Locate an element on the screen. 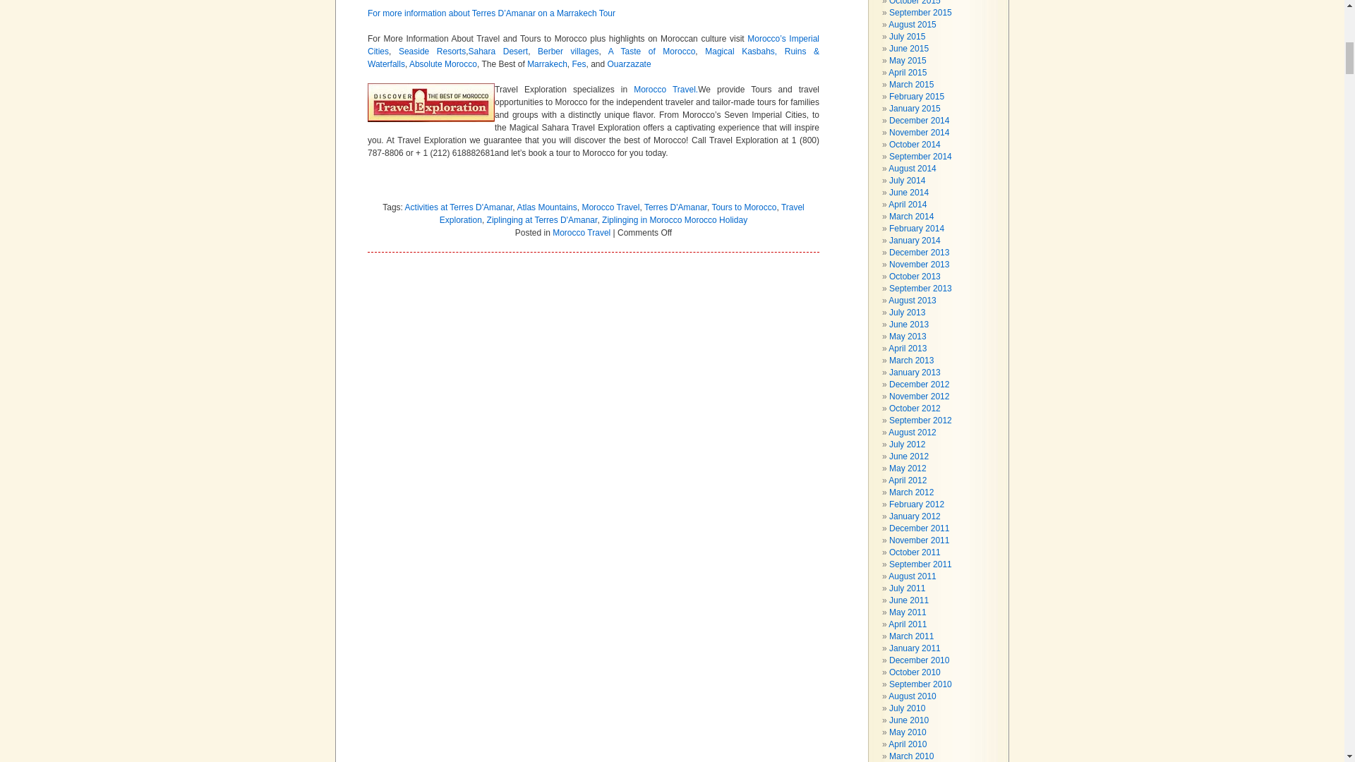 The width and height of the screenshot is (1355, 762). Ouarzazate is located at coordinates (630, 64).